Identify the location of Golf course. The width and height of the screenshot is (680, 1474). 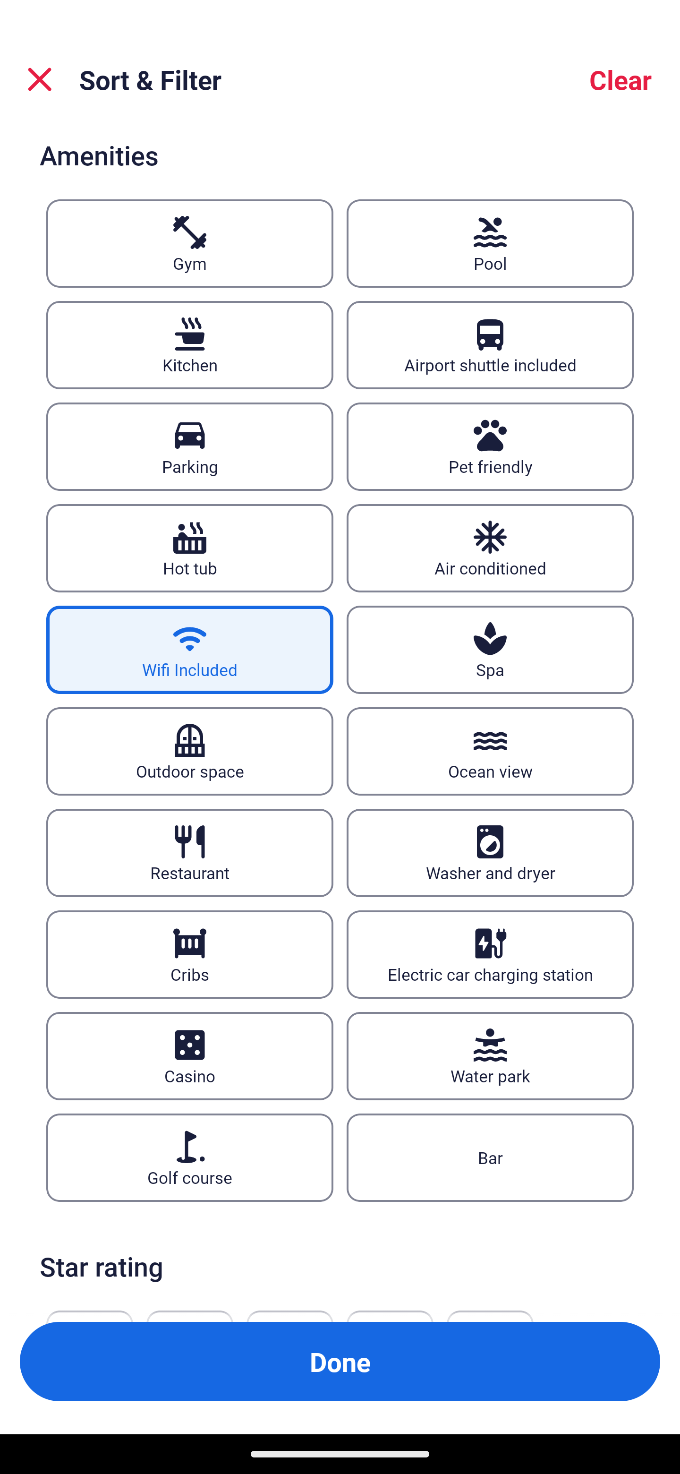
(189, 1157).